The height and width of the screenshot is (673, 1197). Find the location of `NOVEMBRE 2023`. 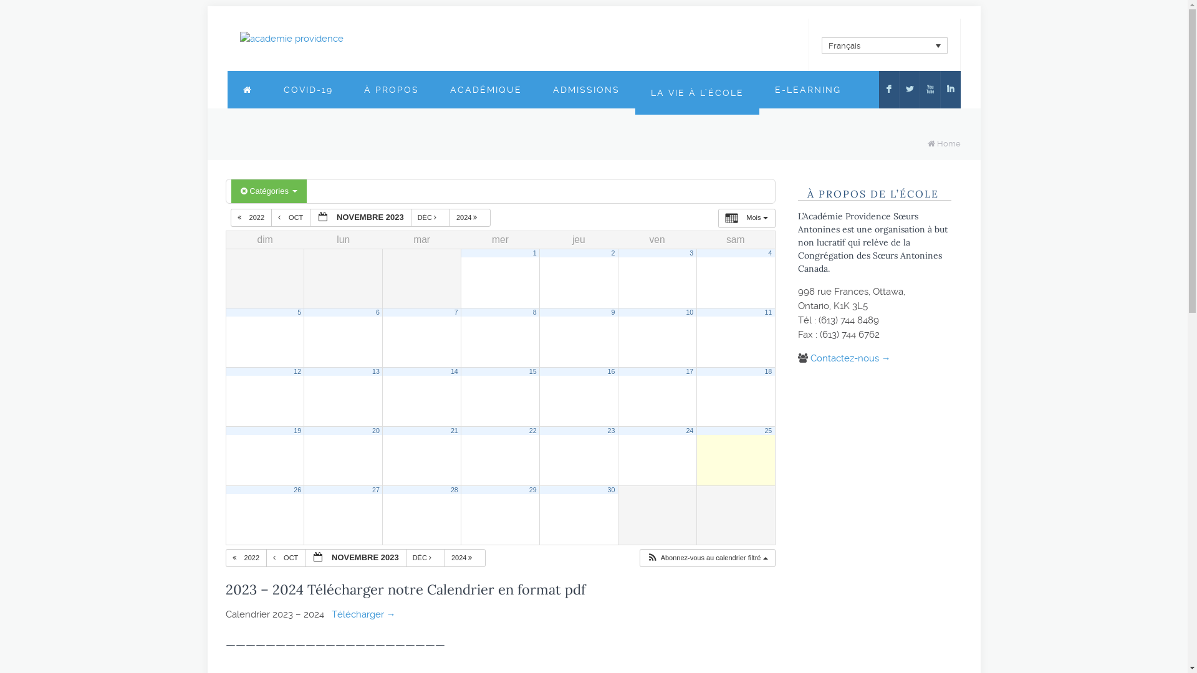

NOVEMBRE 2023 is located at coordinates (360, 218).